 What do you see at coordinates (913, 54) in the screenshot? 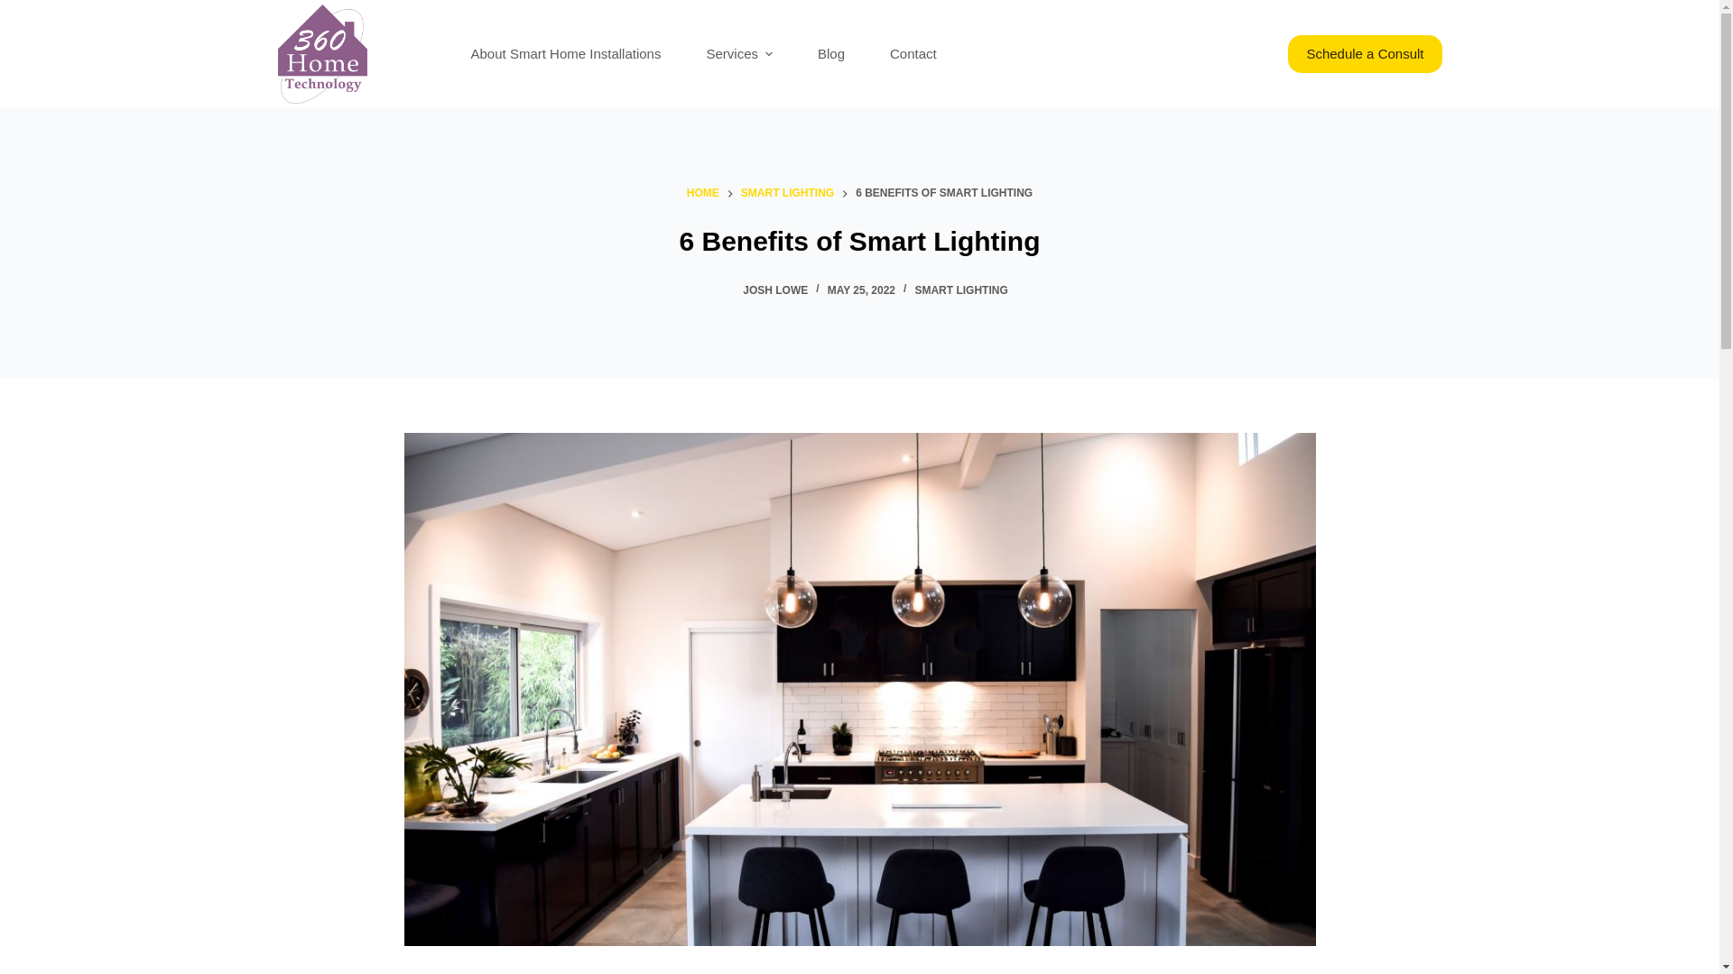
I see `Contact` at bounding box center [913, 54].